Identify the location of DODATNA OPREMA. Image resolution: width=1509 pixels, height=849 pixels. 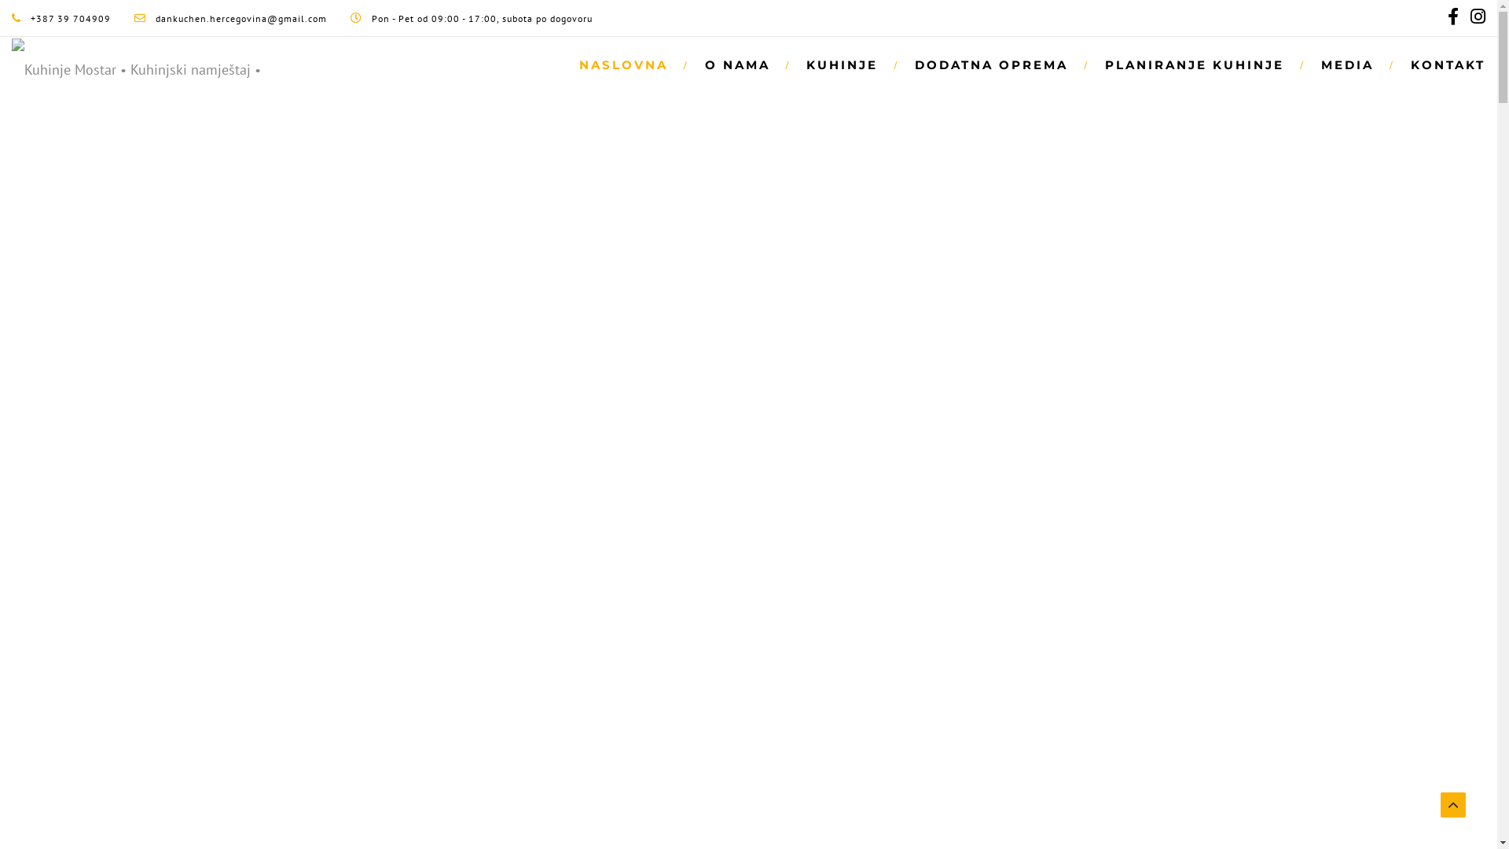
(994, 64).